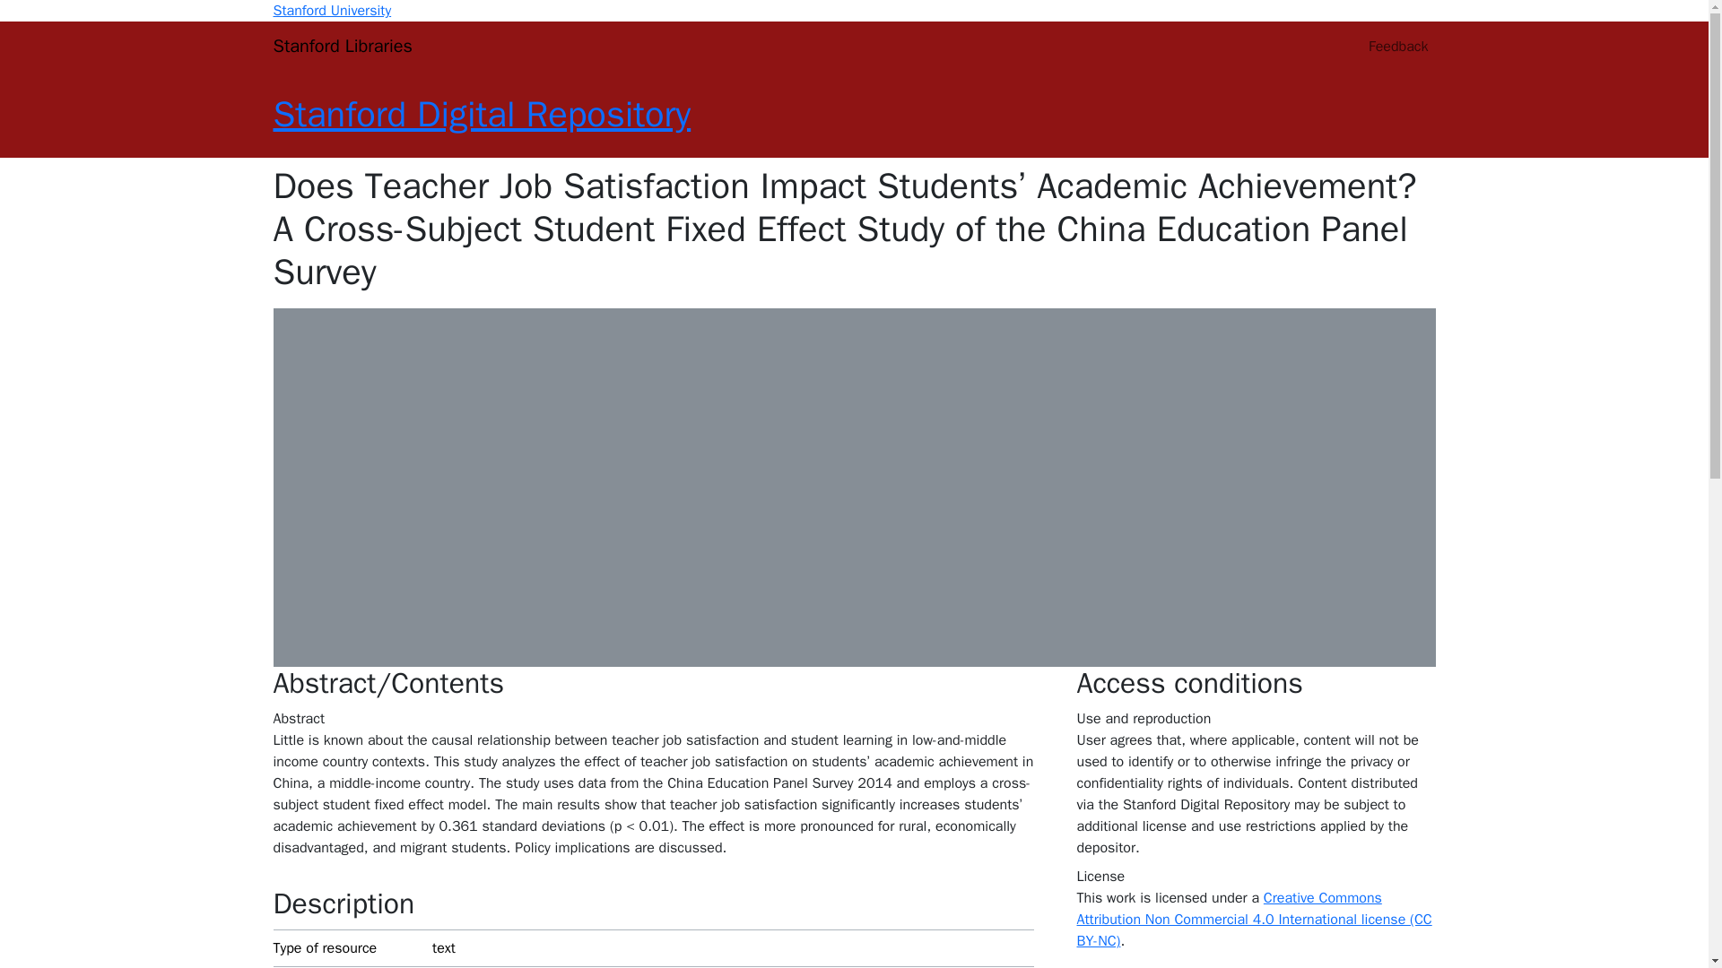 The width and height of the screenshot is (1722, 968). What do you see at coordinates (341, 47) in the screenshot?
I see `Stanford Libraries` at bounding box center [341, 47].